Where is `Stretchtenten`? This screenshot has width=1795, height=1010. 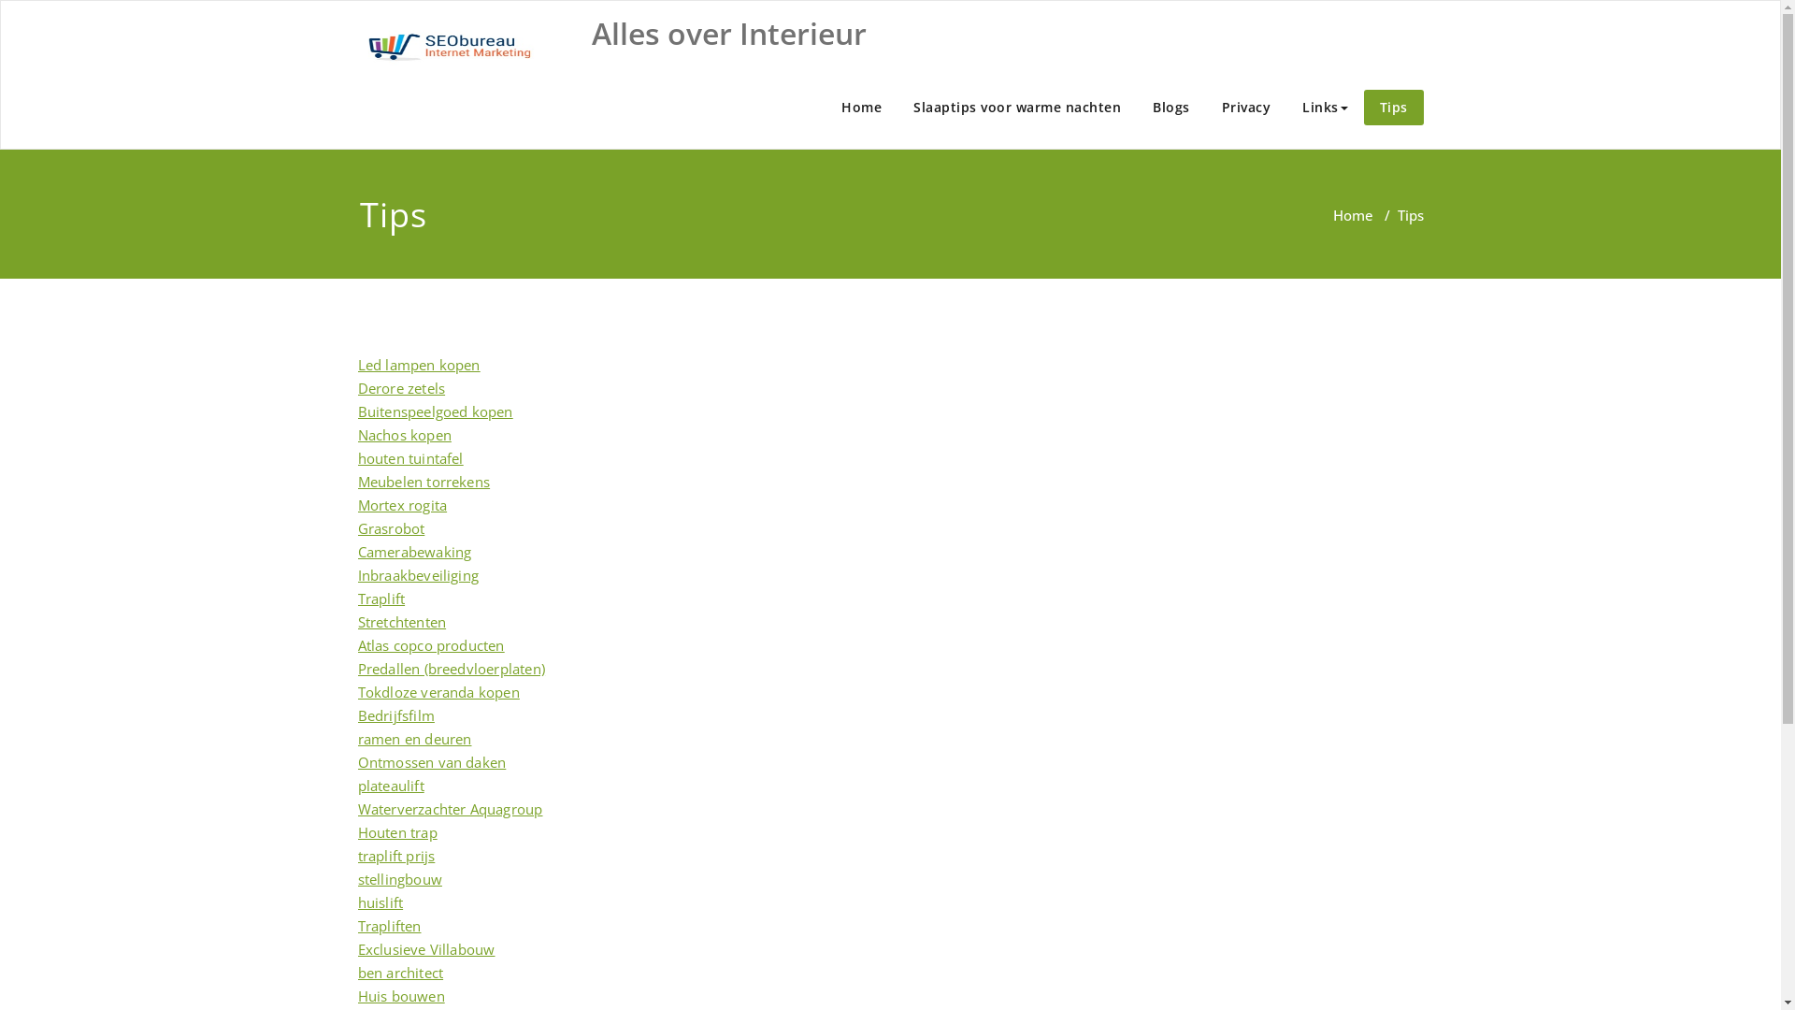
Stretchtenten is located at coordinates (402, 622).